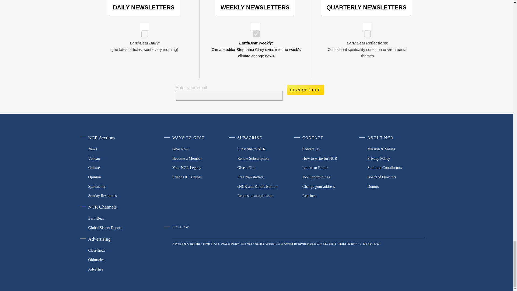 The image size is (517, 291). What do you see at coordinates (266, 196) in the screenshot?
I see `Request a sample issue of NCR` at bounding box center [266, 196].